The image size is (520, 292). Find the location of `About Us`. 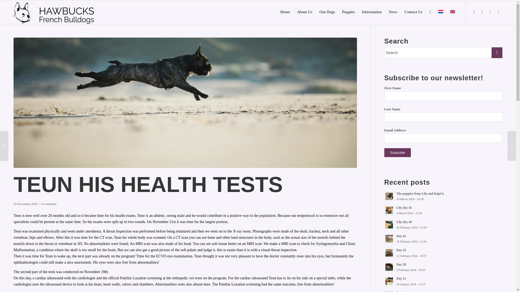

About Us is located at coordinates (304, 12).